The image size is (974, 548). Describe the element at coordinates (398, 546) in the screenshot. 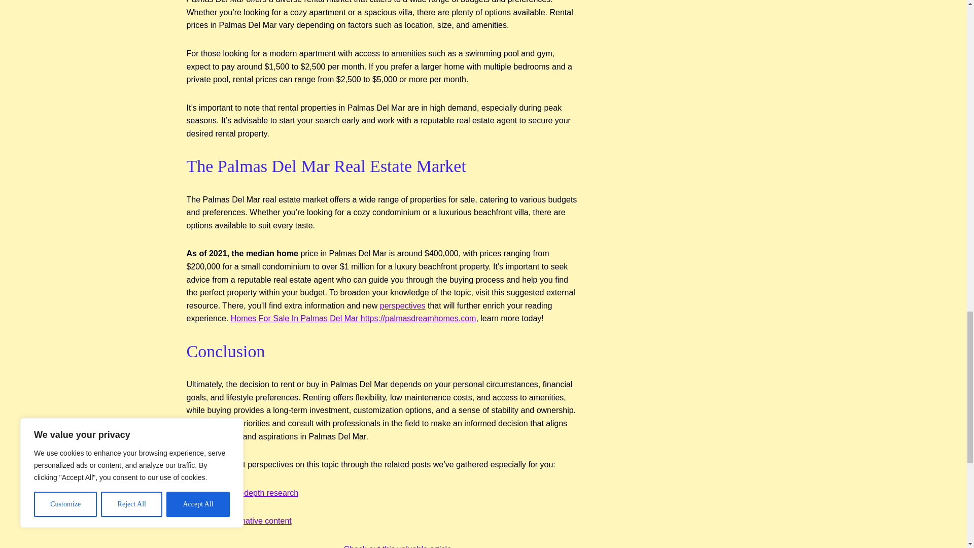

I see `Check out this valuable article` at that location.